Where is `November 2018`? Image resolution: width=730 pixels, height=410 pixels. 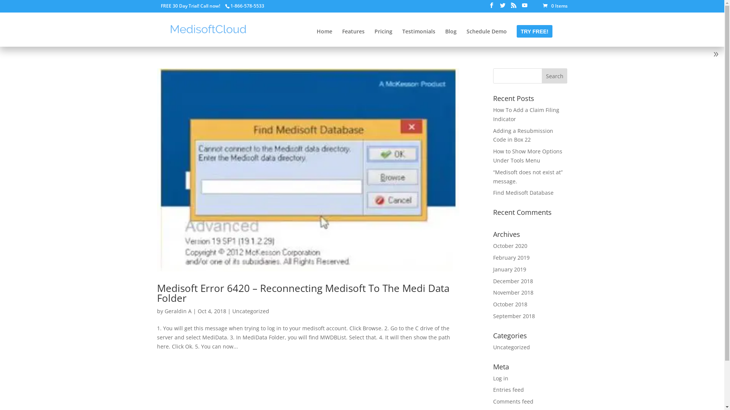
November 2018 is located at coordinates (513, 292).